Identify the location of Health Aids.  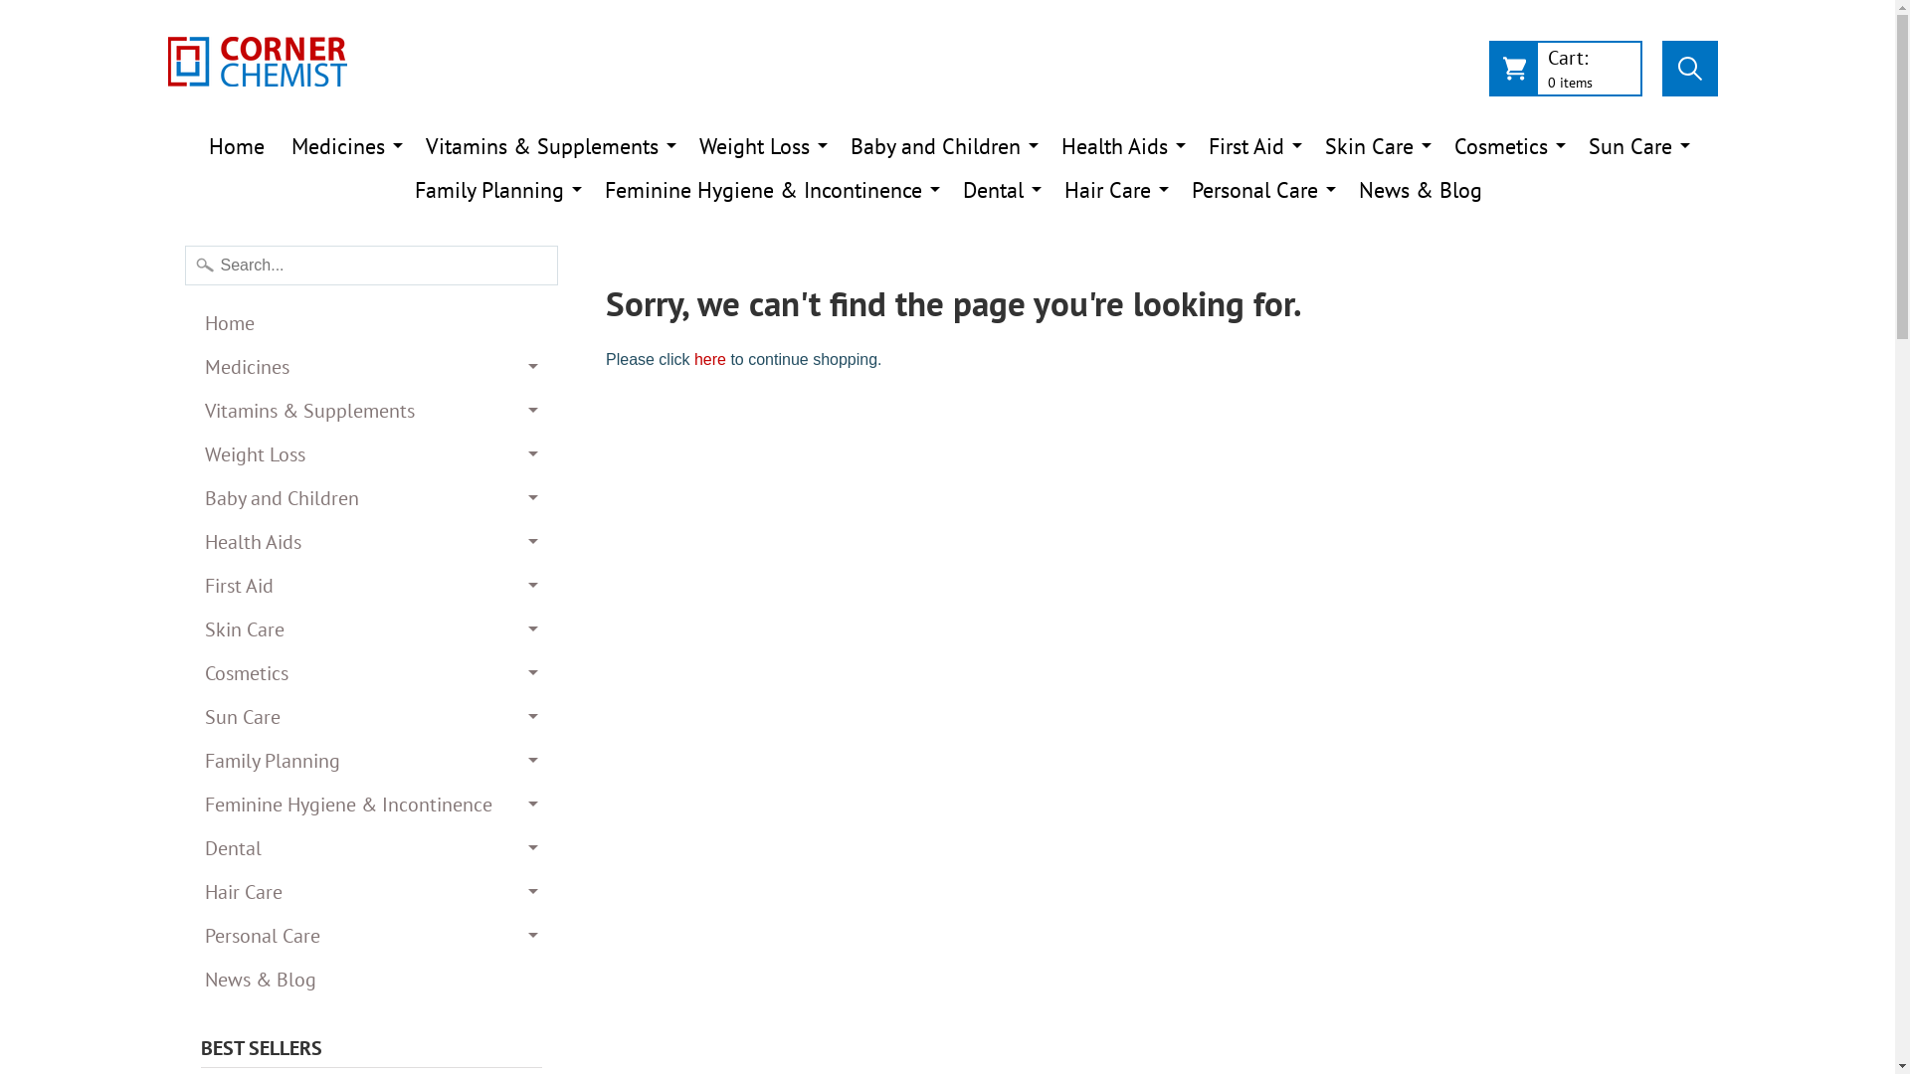
(372, 542).